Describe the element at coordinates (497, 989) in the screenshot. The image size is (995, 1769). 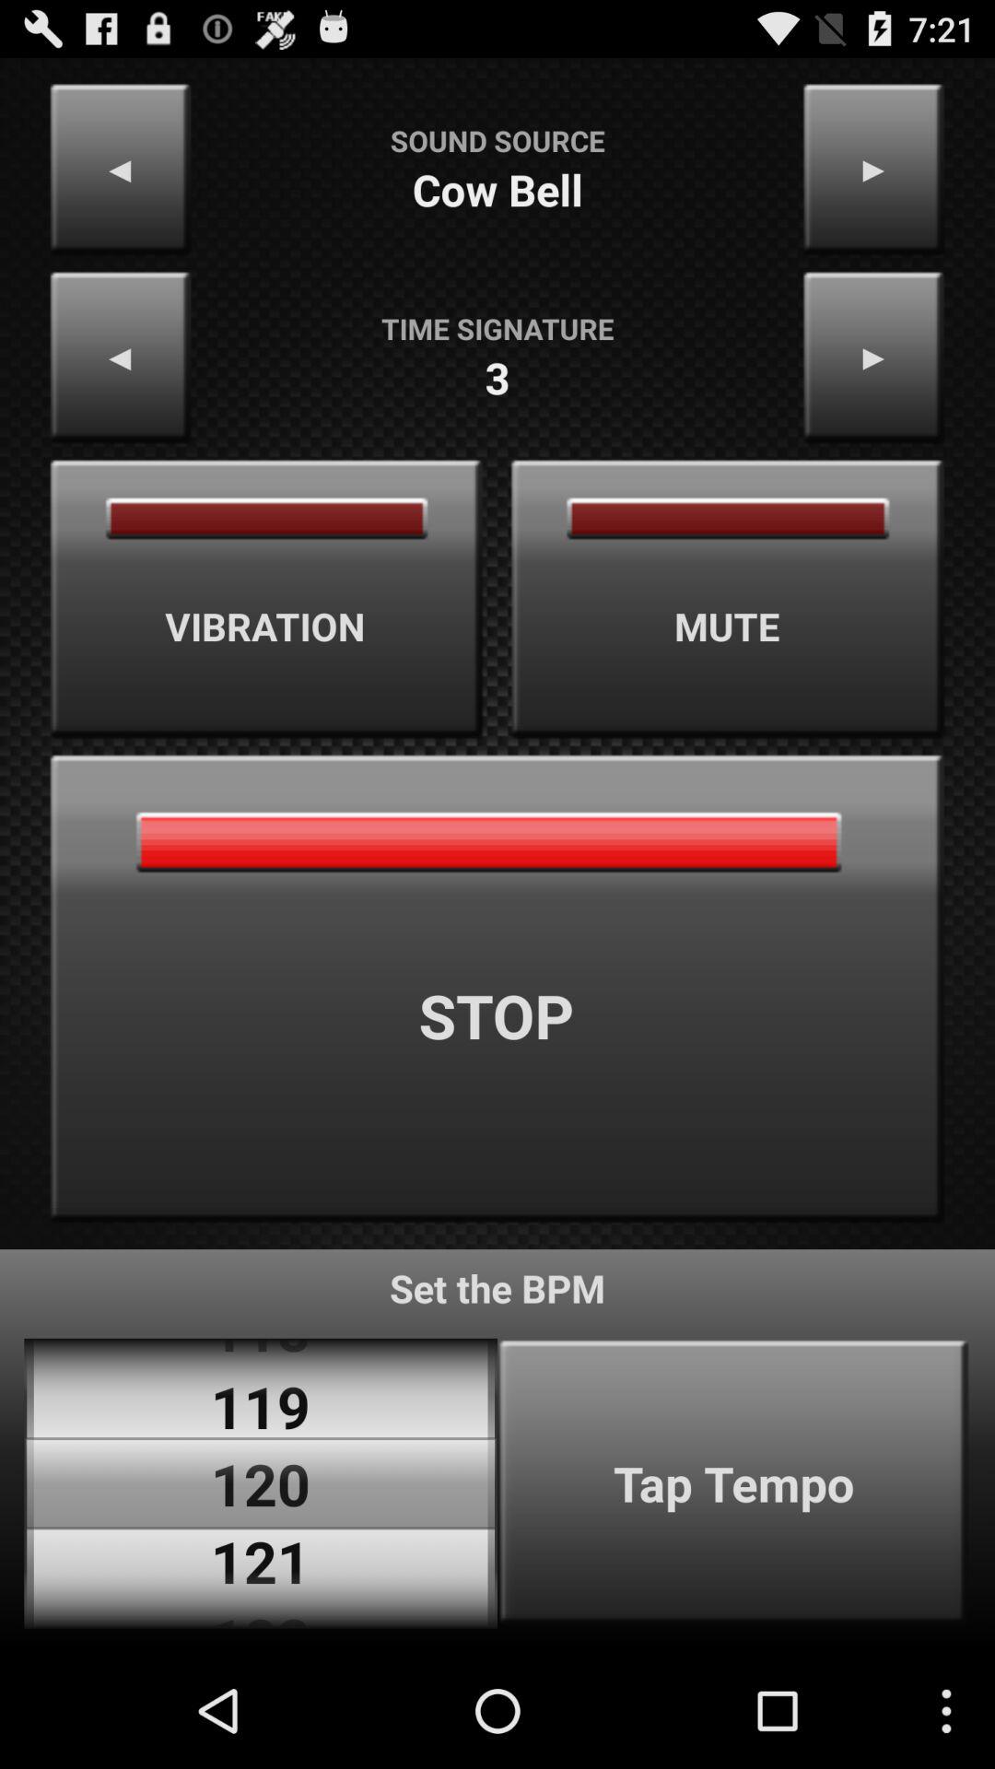
I see `launch the item below the vibration` at that location.